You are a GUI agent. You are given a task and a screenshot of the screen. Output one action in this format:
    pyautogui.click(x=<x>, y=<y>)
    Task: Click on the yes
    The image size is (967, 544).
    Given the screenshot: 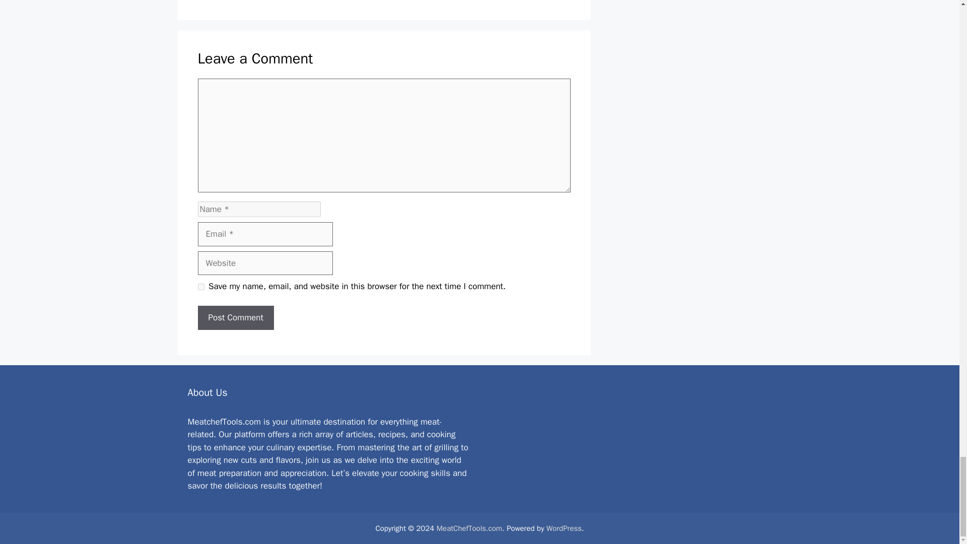 What is the action you would take?
    pyautogui.click(x=200, y=286)
    